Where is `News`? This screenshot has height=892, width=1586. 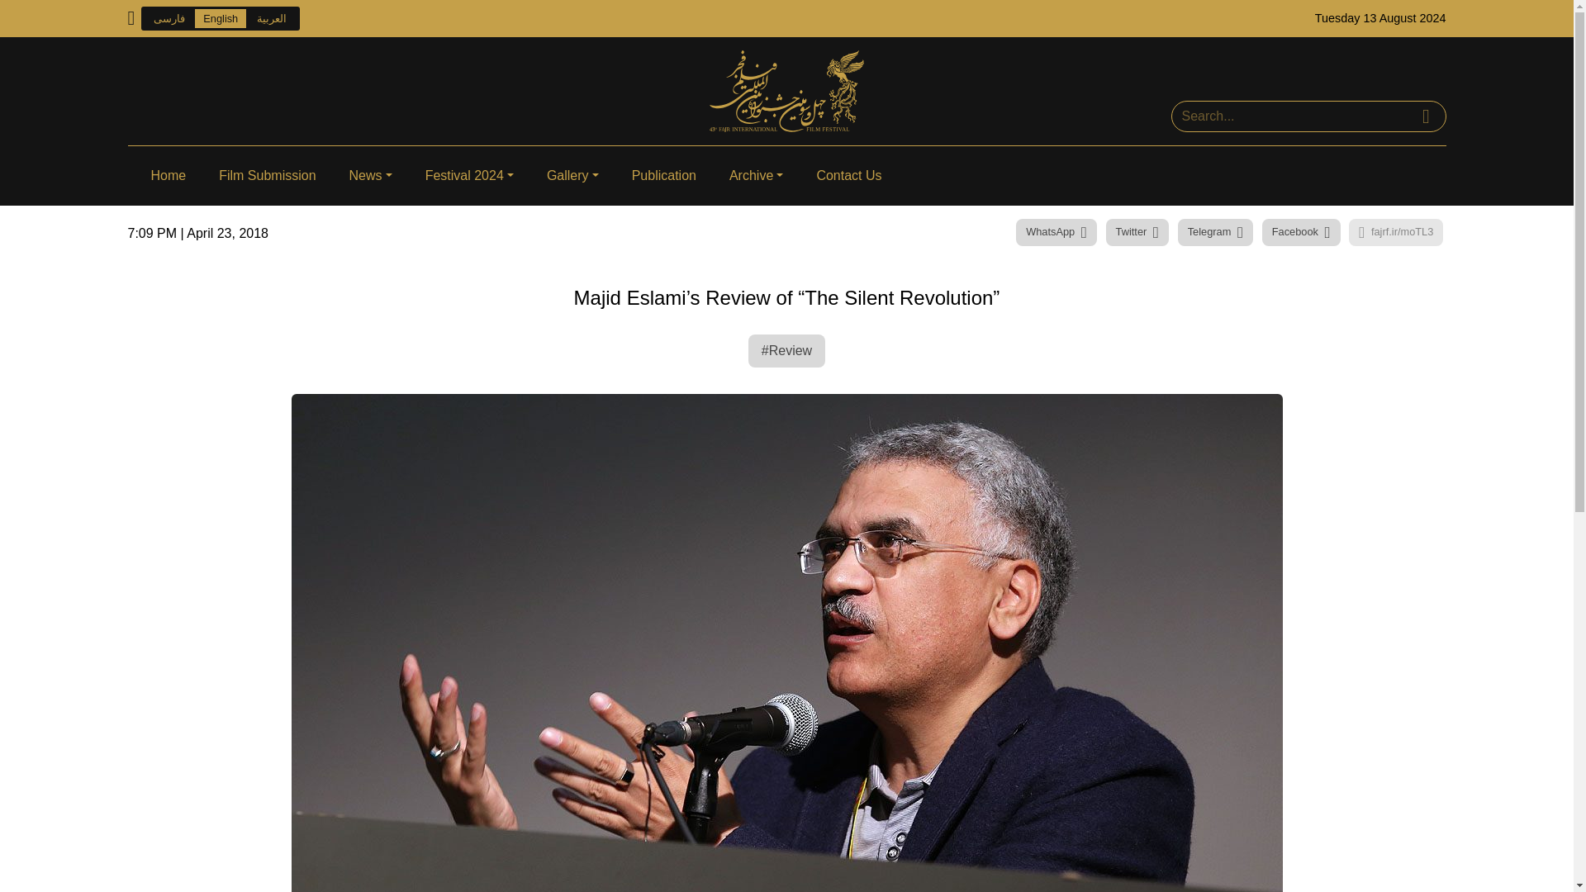 News is located at coordinates (371, 176).